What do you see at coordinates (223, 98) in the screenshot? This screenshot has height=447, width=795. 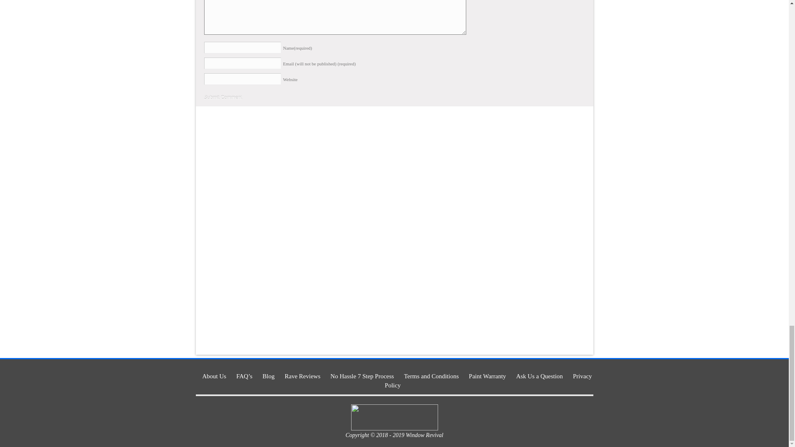 I see `Submit Comment` at bounding box center [223, 98].